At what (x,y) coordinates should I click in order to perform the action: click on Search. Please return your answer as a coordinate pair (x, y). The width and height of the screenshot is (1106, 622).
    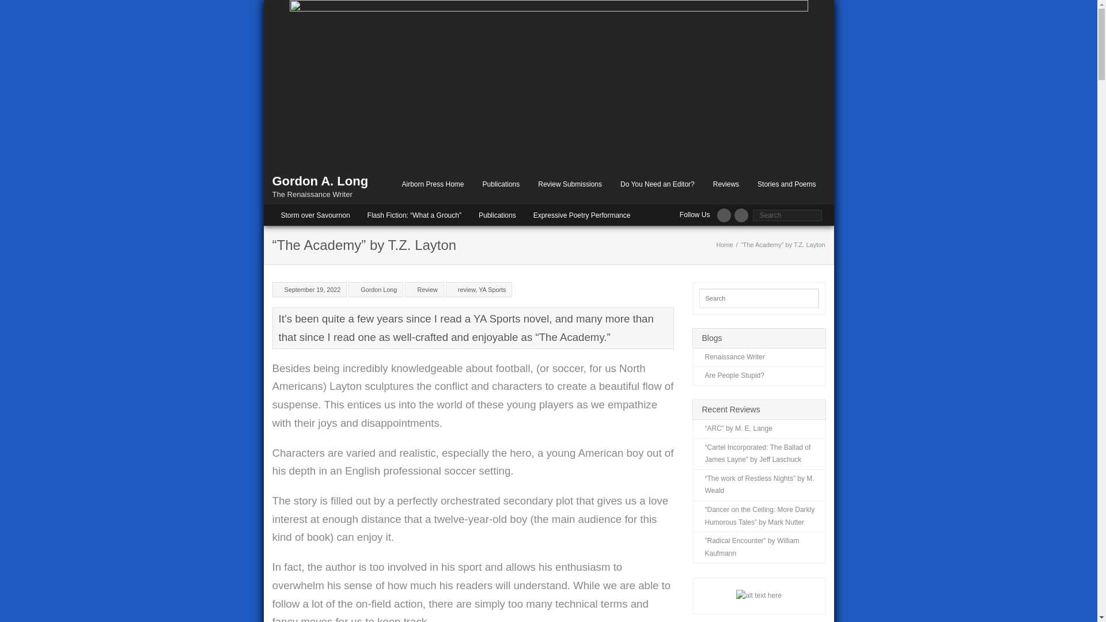
    Looking at the image, I should click on (20, 10).